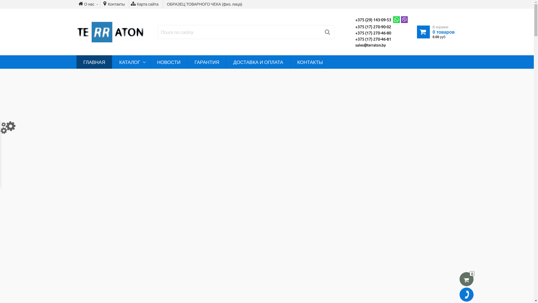 The height and width of the screenshot is (303, 538). I want to click on 0, so click(467, 279).